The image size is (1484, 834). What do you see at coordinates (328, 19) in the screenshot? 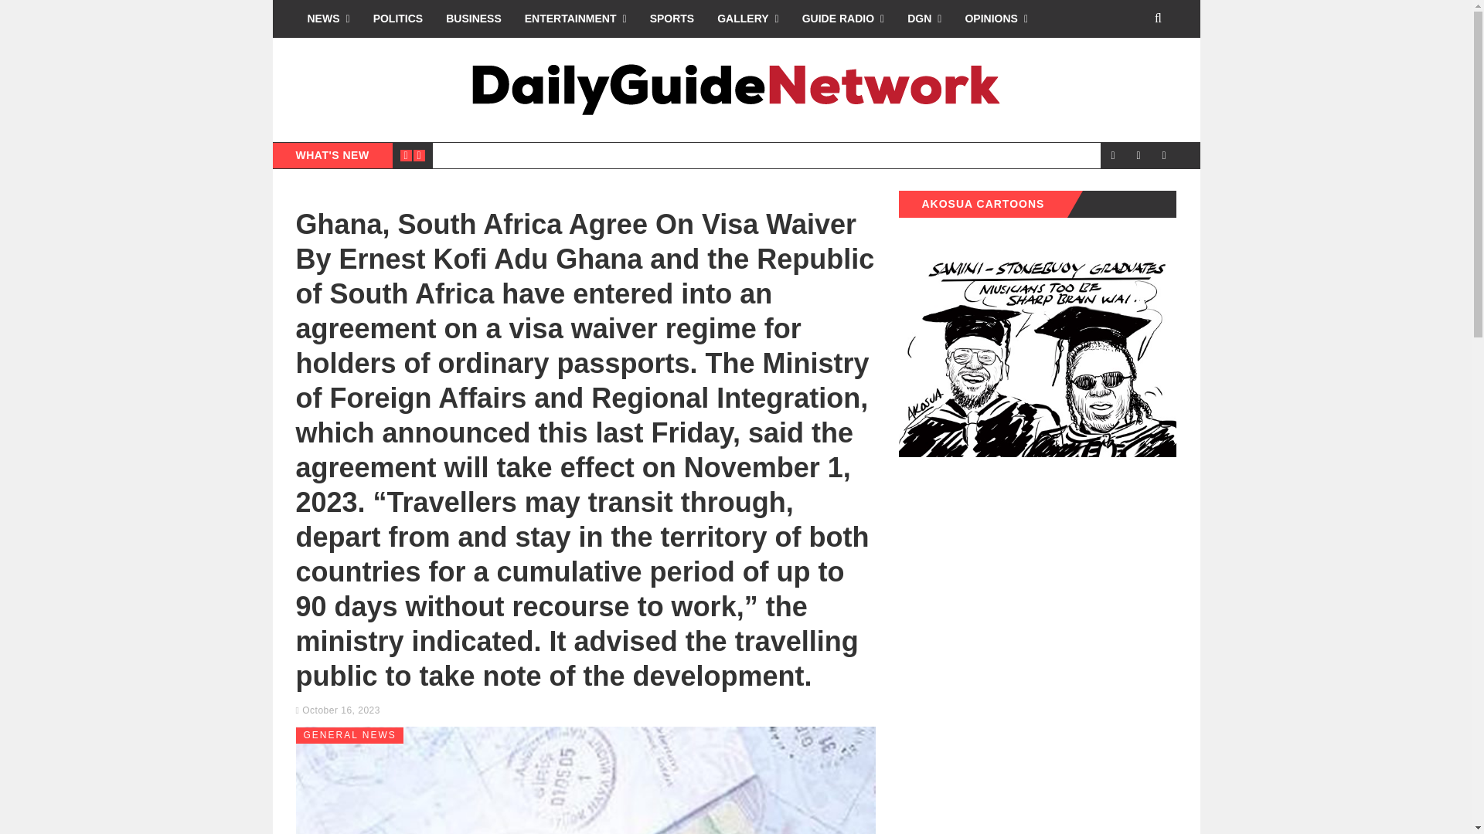
I see `NEWS` at bounding box center [328, 19].